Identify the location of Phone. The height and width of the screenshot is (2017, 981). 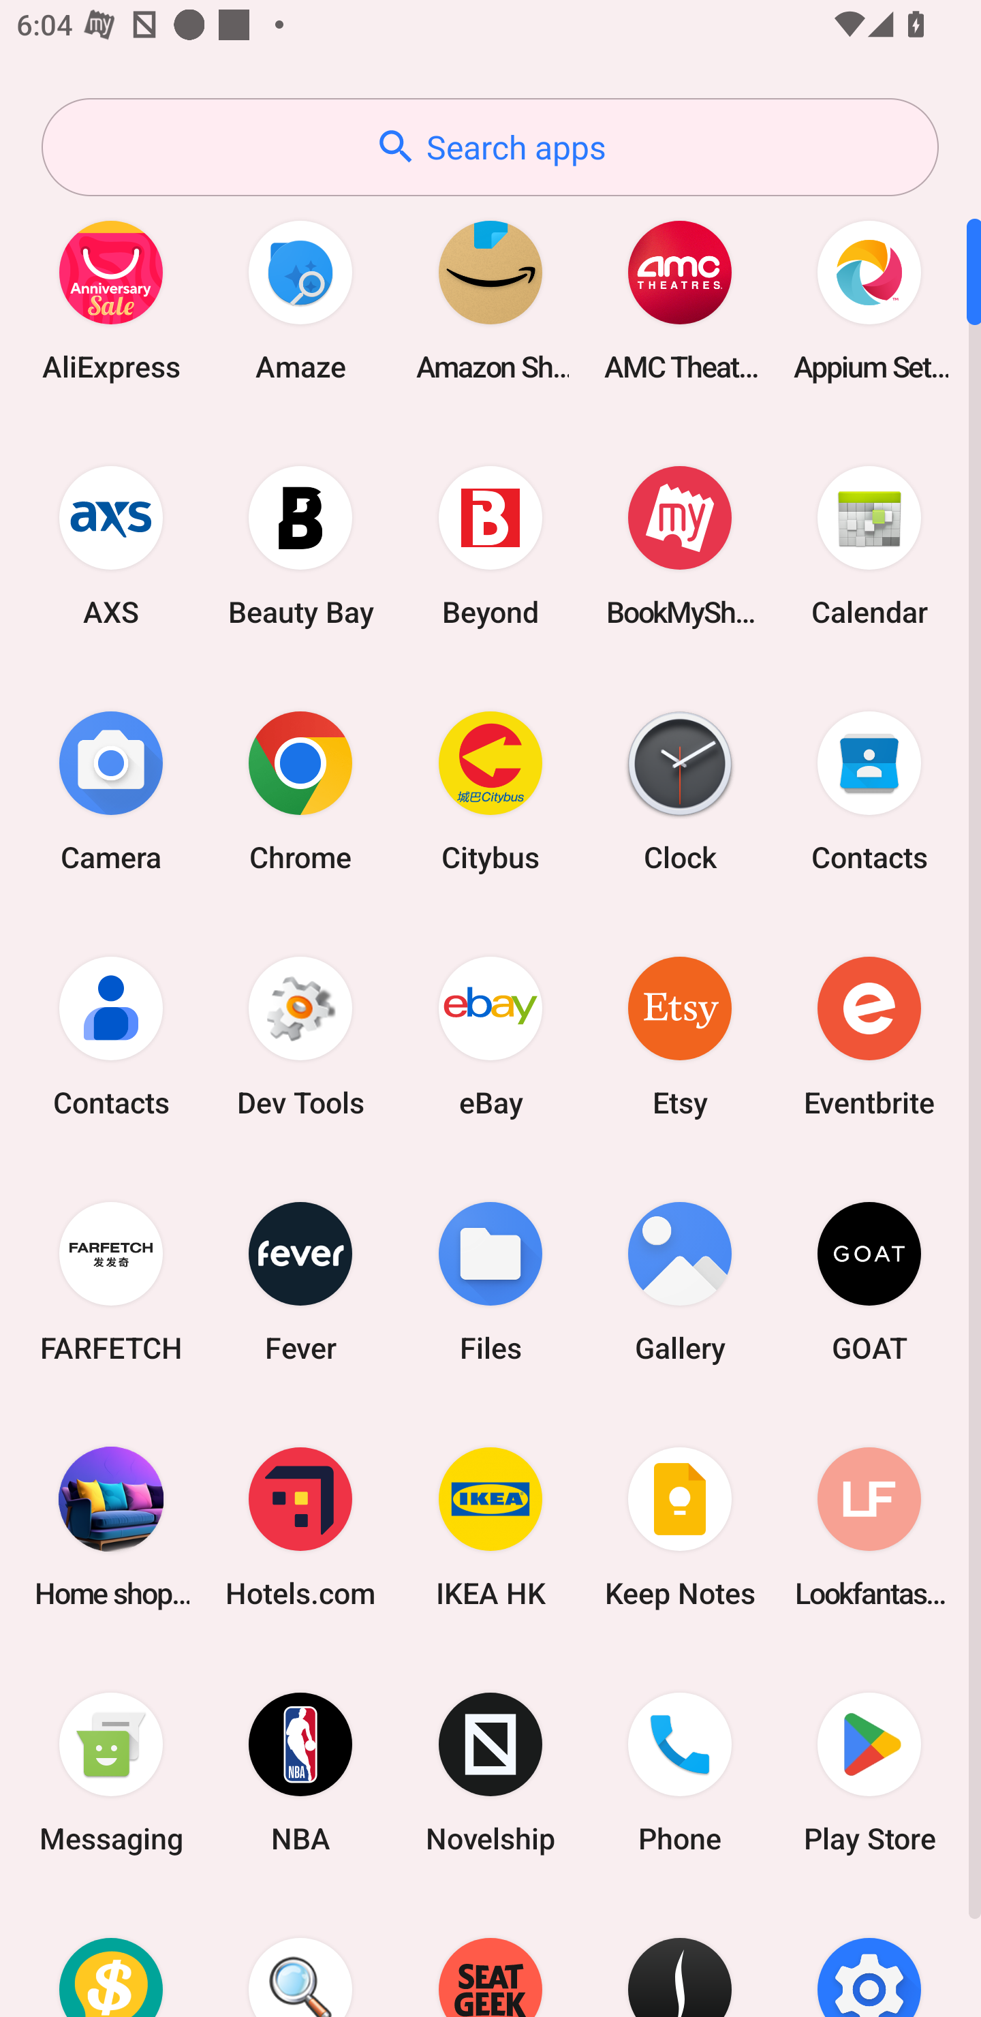
(680, 1773).